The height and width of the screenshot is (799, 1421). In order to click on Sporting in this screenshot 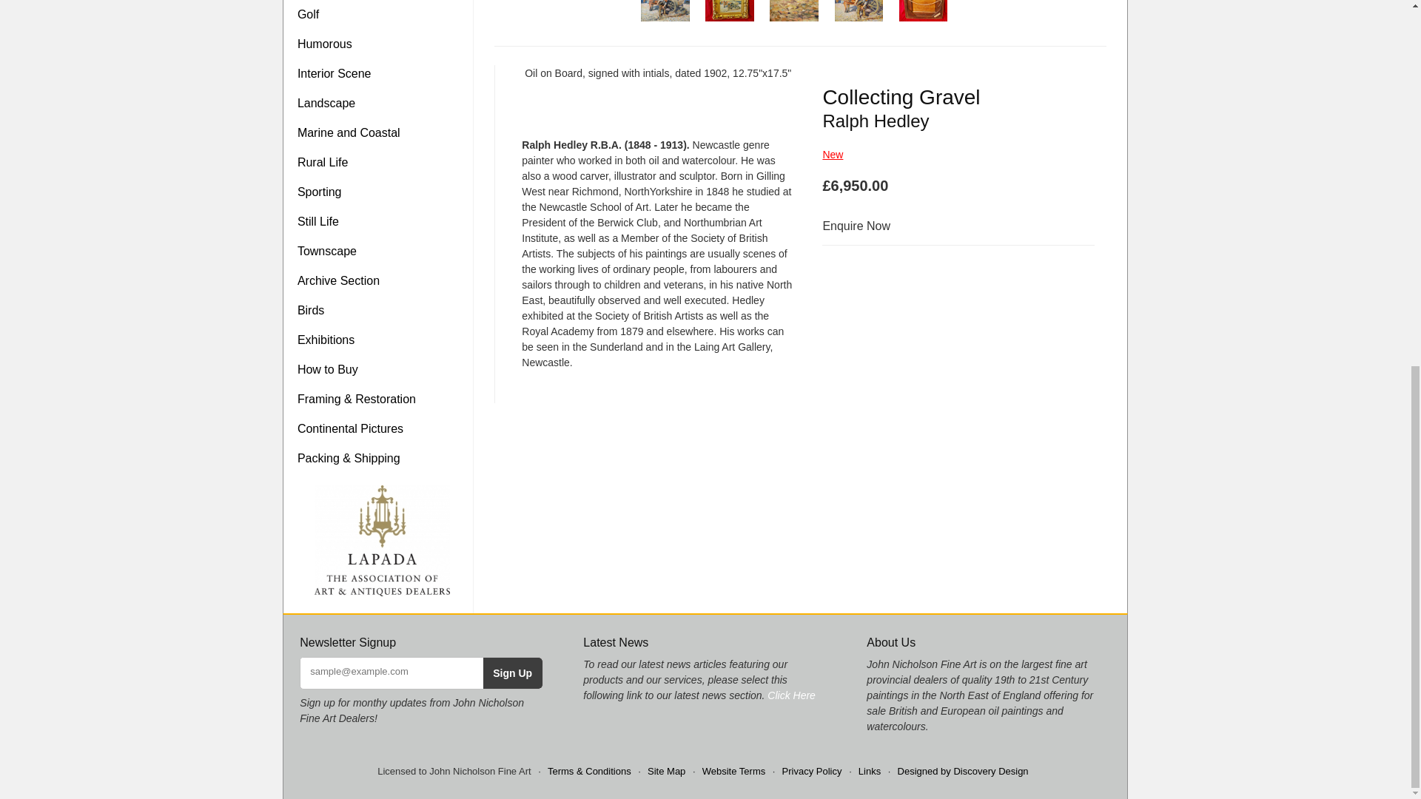, I will do `click(382, 192)`.